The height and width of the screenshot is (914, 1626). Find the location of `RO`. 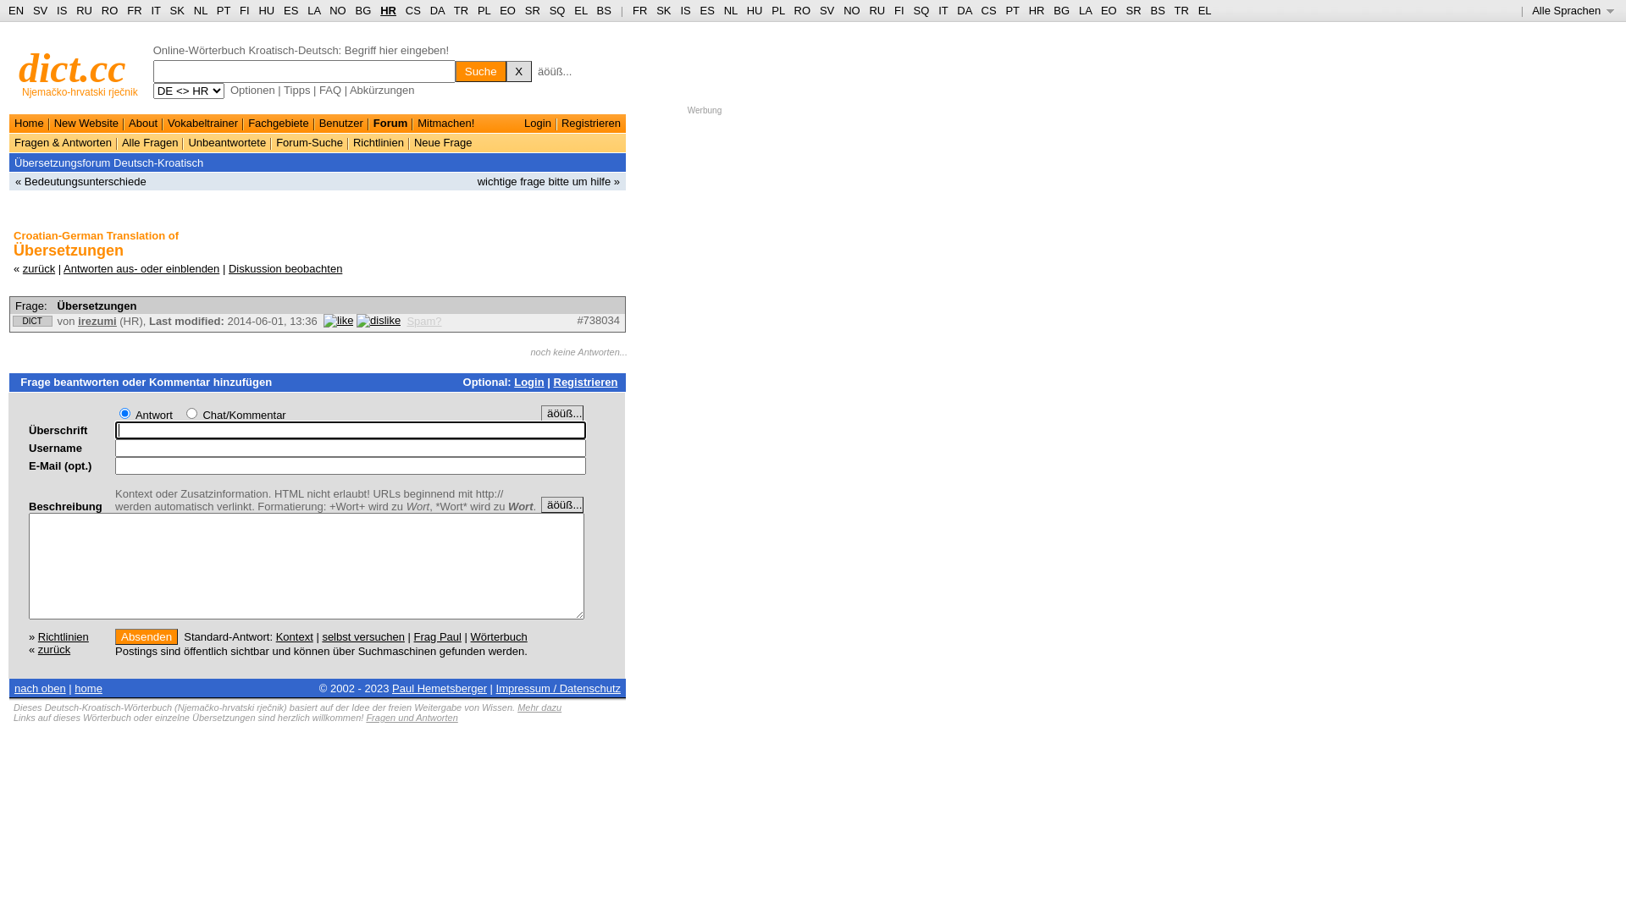

RO is located at coordinates (110, 10).